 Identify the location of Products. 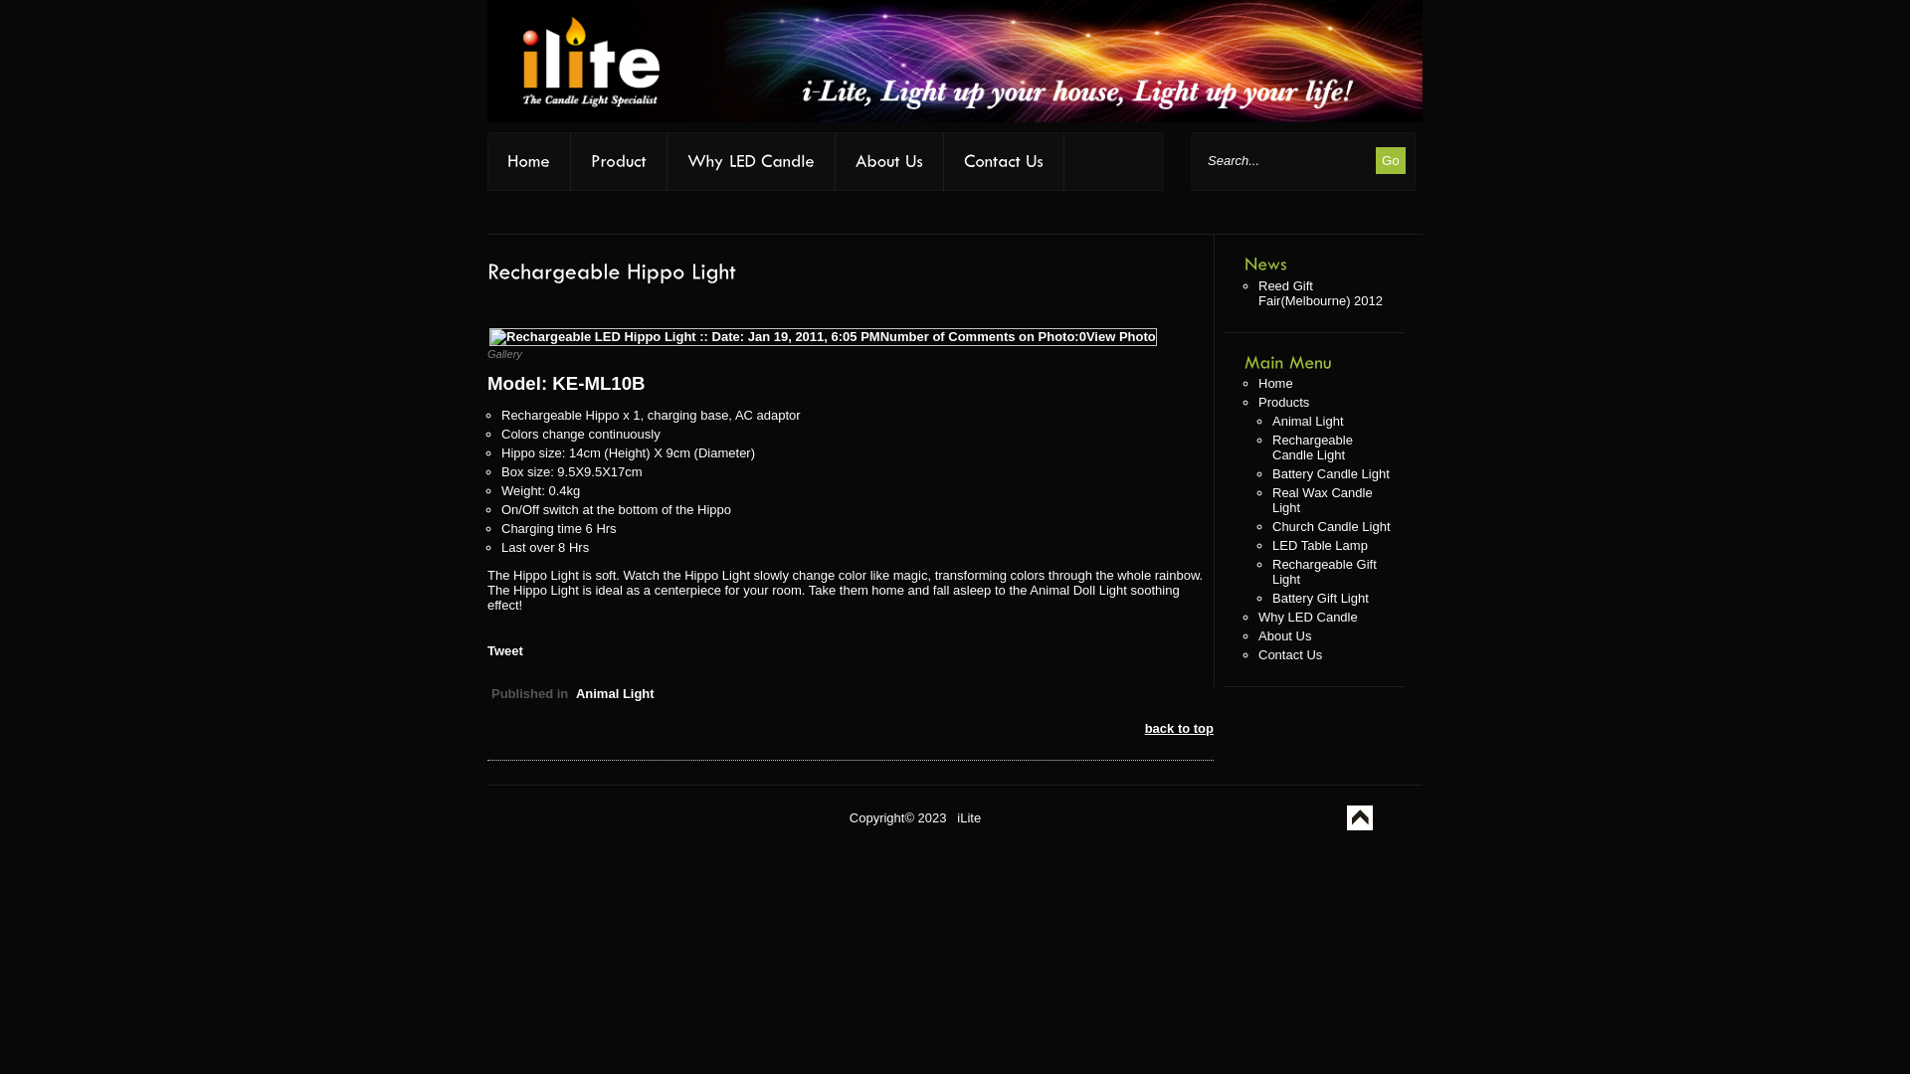
(1283, 402).